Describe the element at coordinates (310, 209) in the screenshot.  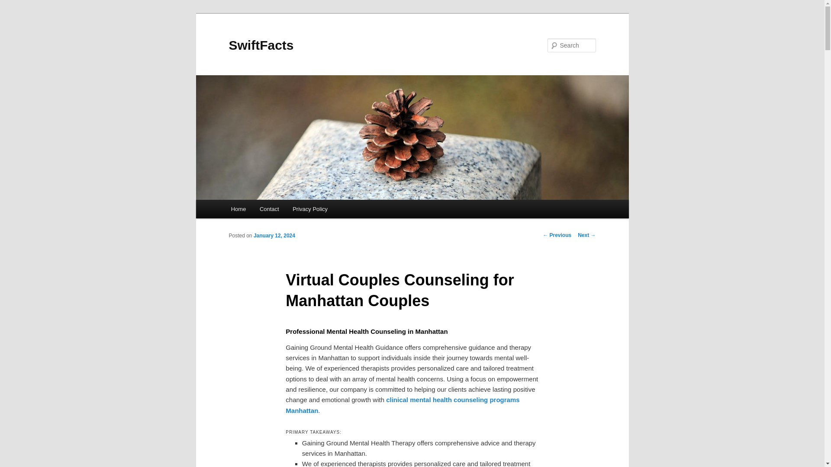
I see `Privacy Policy` at that location.